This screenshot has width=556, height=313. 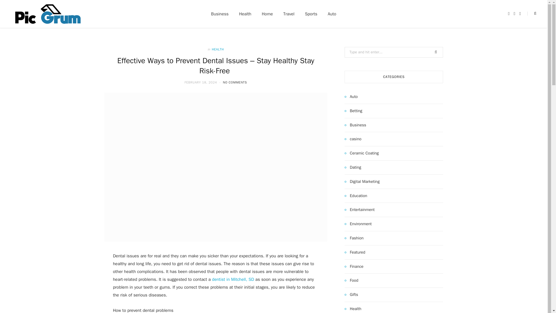 I want to click on casino, so click(x=353, y=139).